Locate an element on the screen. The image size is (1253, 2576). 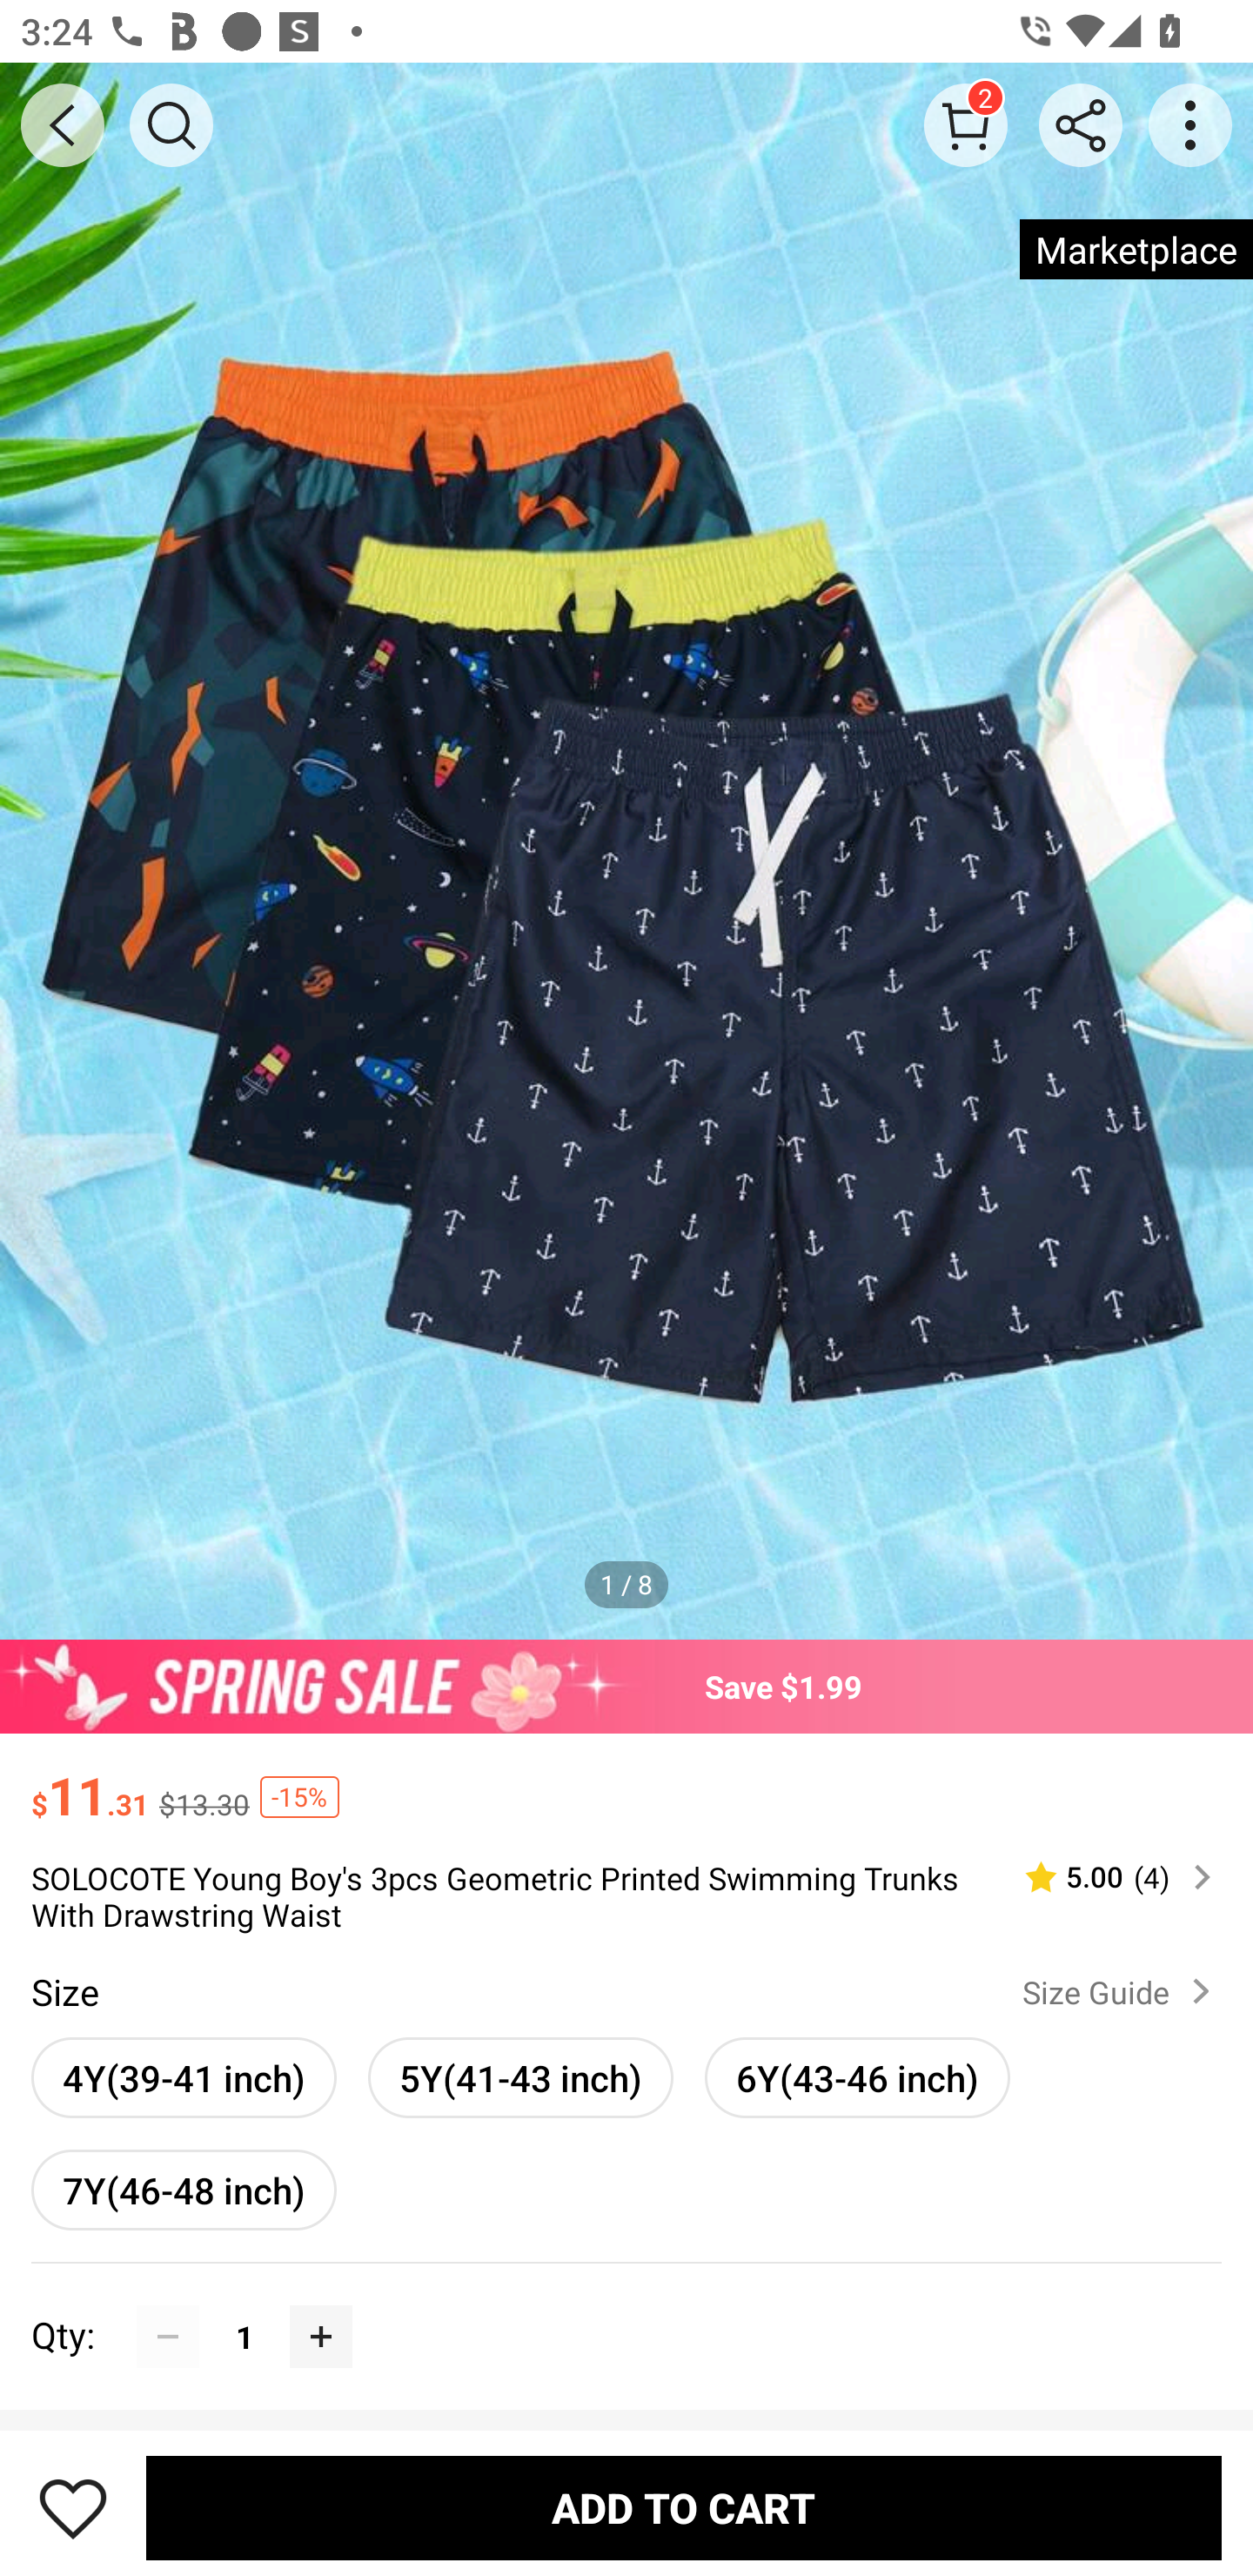
Qty: 1 is located at coordinates (626, 2304).